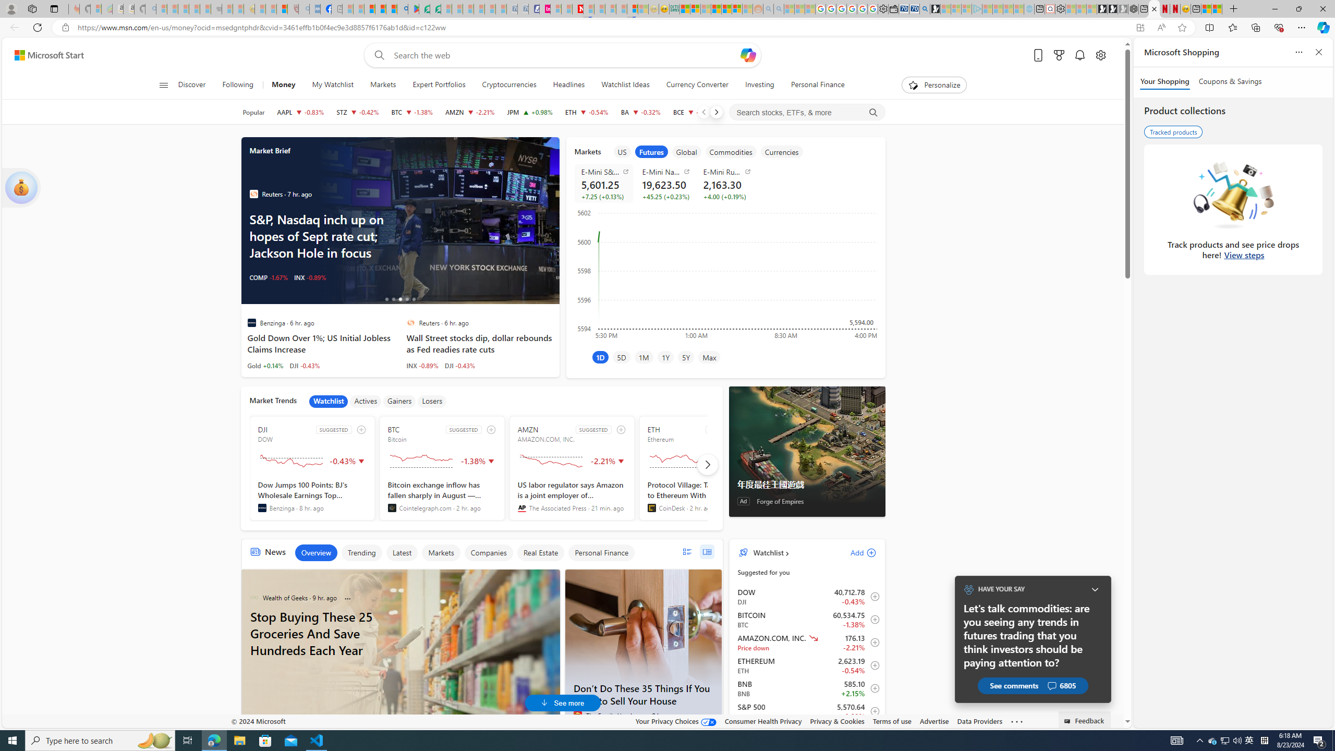  Describe the element at coordinates (312, 496) in the screenshot. I see `Dow Jumps 100 Points; BJ's Wholesale Earnings Top Estimates` at that location.